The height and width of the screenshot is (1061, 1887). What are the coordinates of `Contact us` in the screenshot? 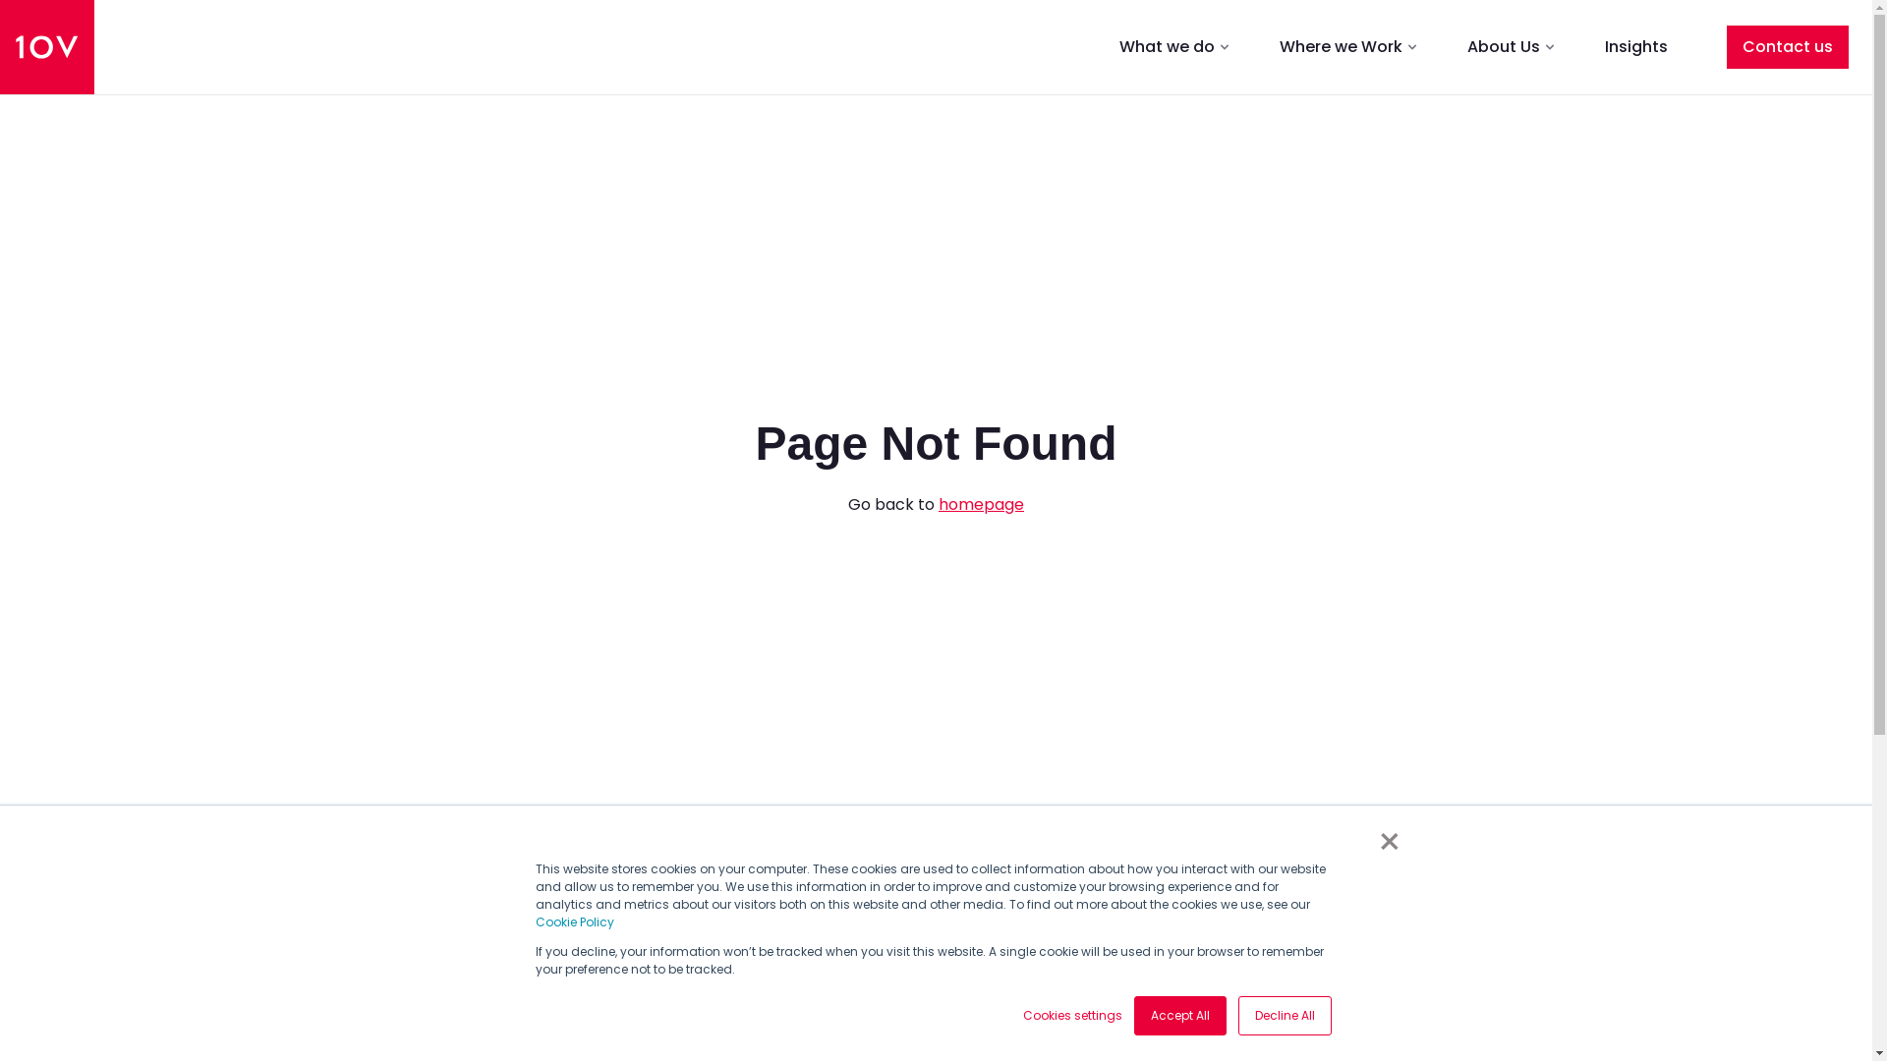 It's located at (1788, 47).